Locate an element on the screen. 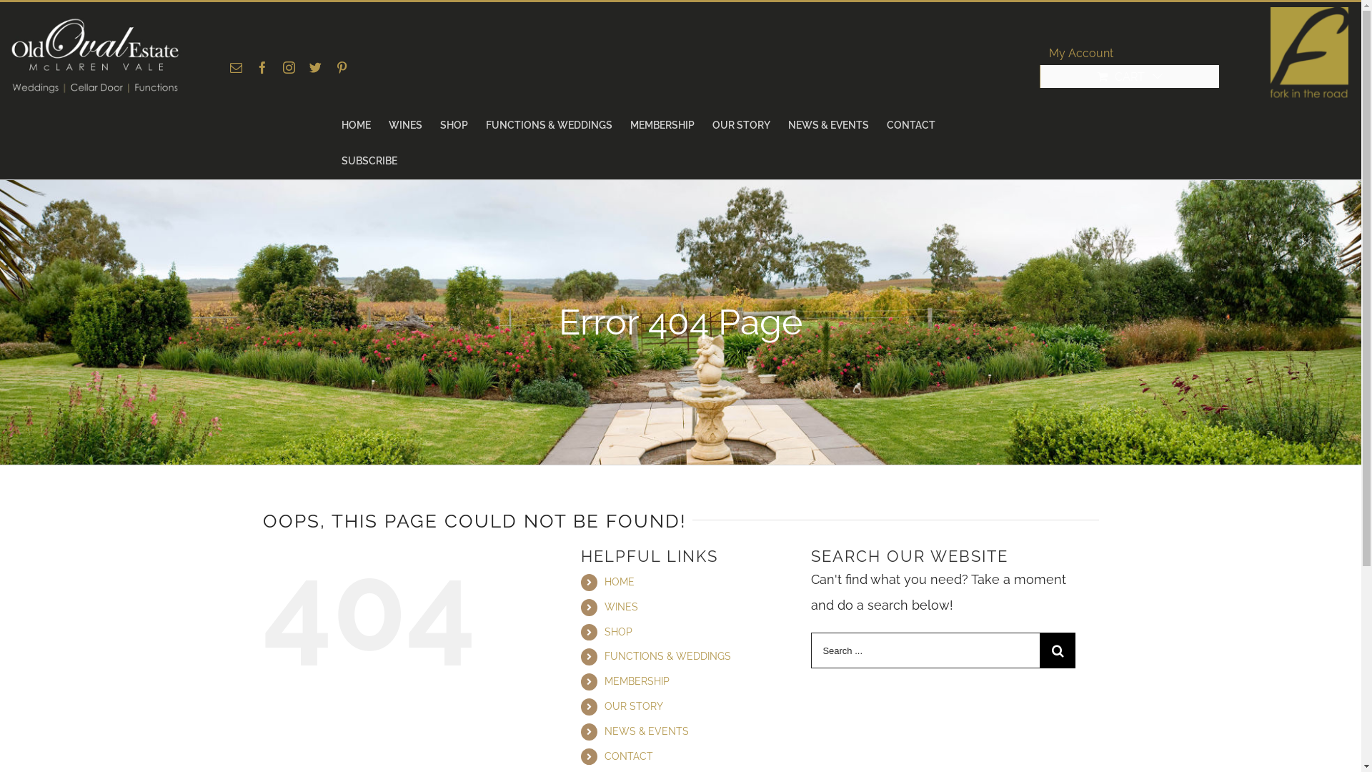 This screenshot has height=772, width=1372. CONTACT is located at coordinates (629, 756).